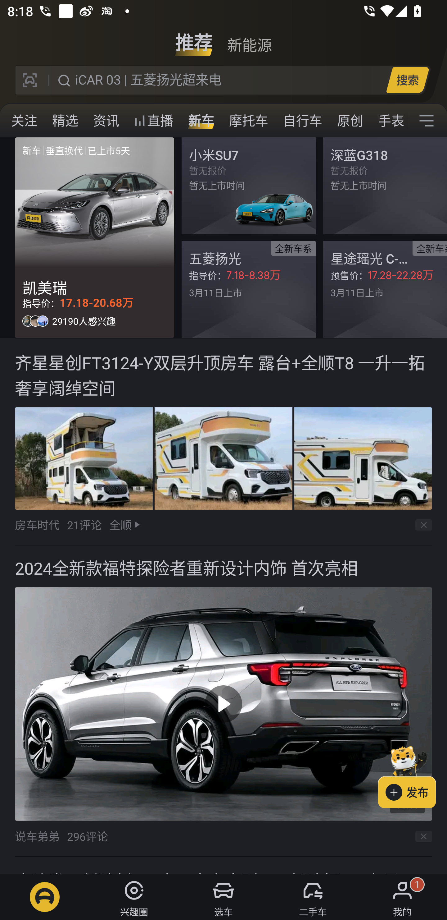 This screenshot has height=920, width=447. What do you see at coordinates (201, 121) in the screenshot?
I see `新车` at bounding box center [201, 121].